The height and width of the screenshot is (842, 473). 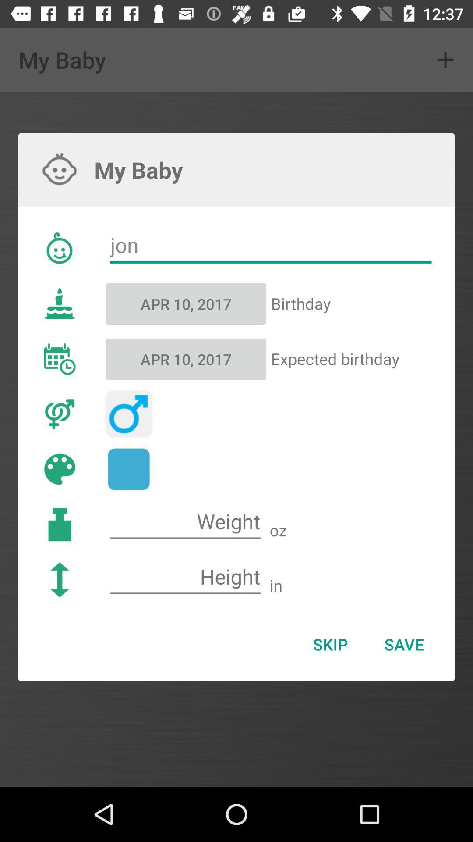 What do you see at coordinates (271, 246) in the screenshot?
I see `scroll until jon` at bounding box center [271, 246].